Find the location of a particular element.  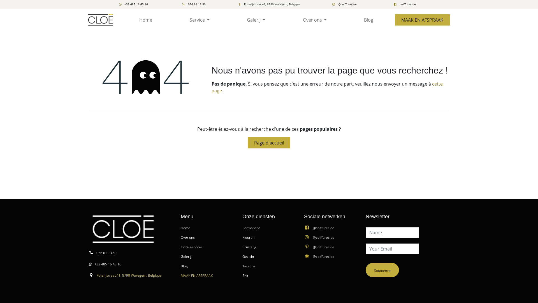

Home is located at coordinates (146, 20).